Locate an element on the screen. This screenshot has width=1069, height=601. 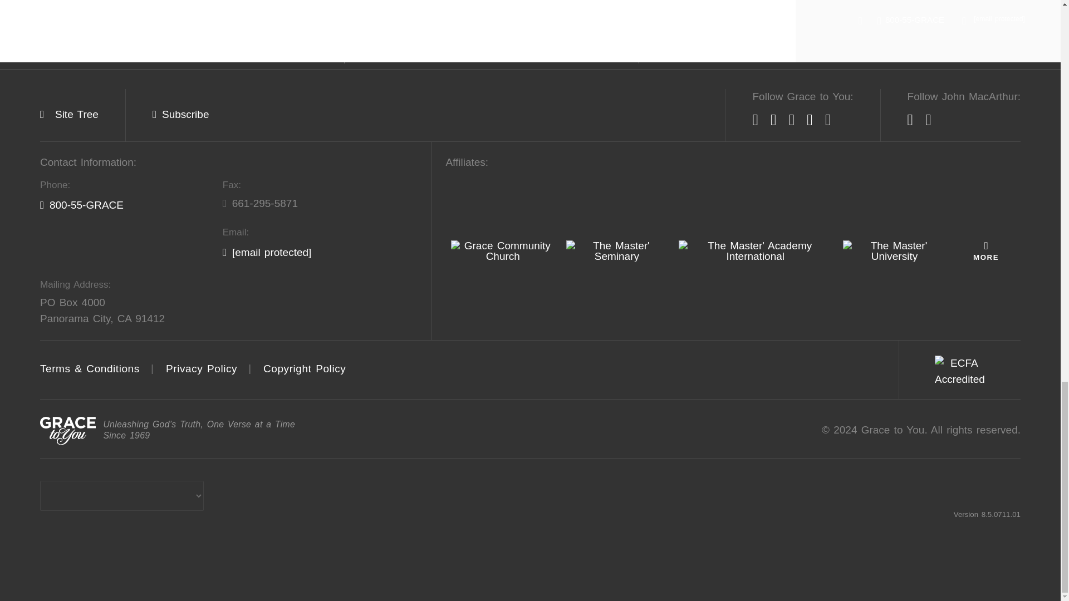
The Master' University is located at coordinates (894, 250).